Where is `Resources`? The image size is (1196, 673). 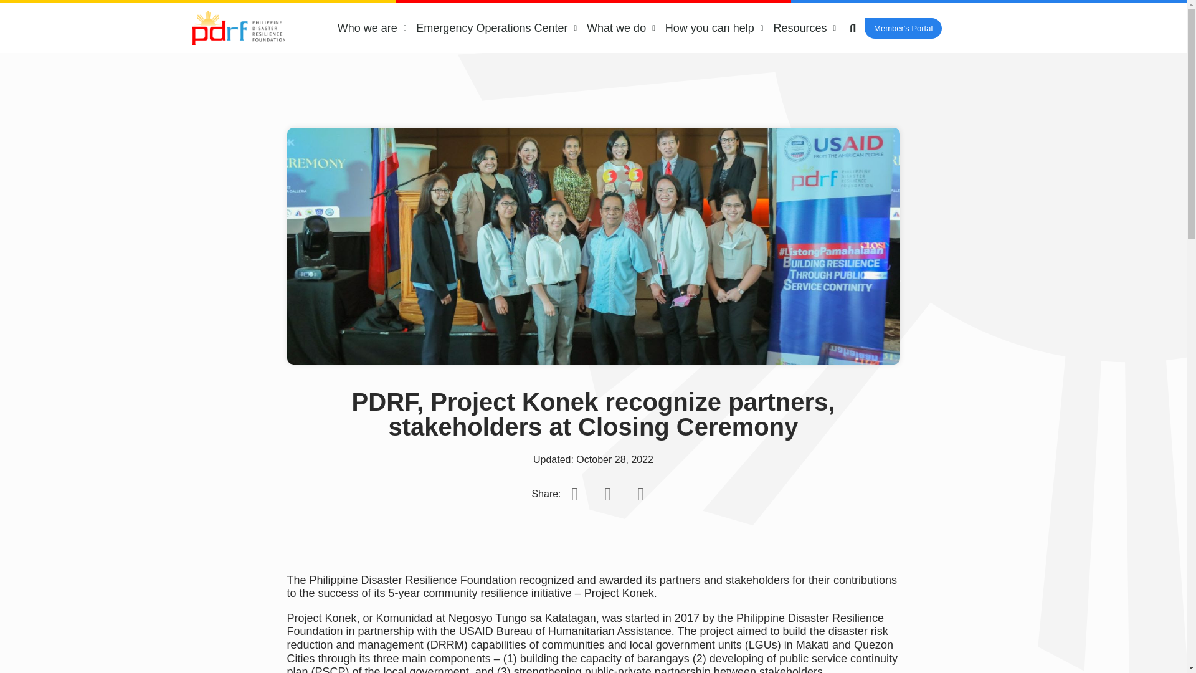
Resources is located at coordinates (804, 23).